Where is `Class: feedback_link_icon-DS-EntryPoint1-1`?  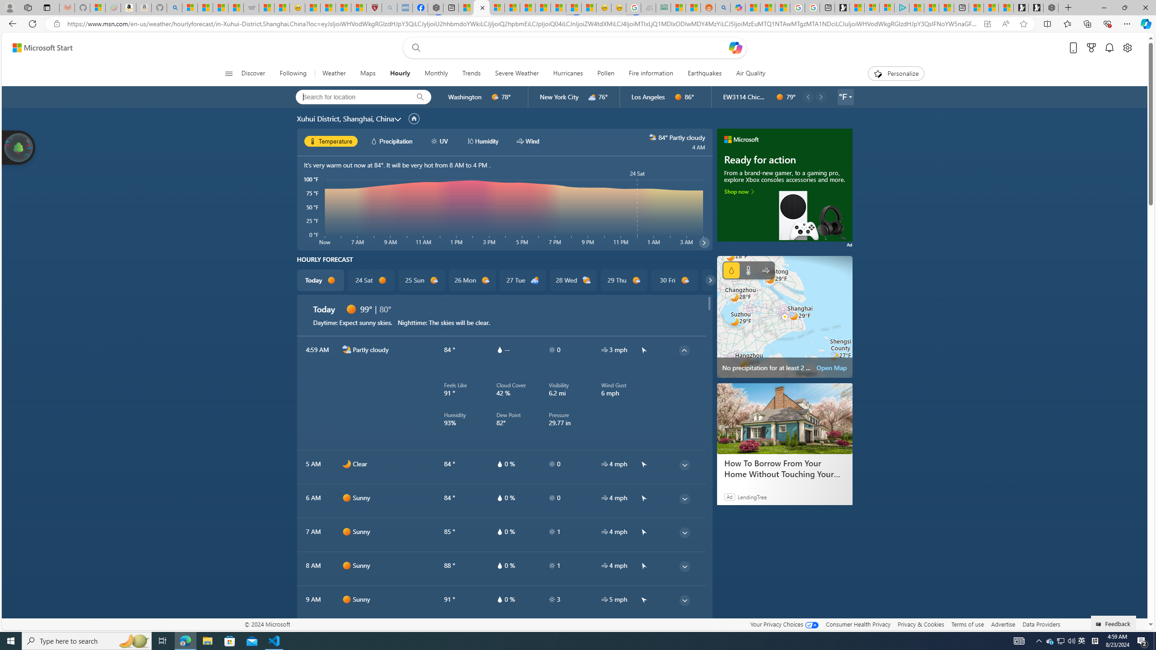 Class: feedback_link_icon-DS-EntryPoint1-1 is located at coordinates (1100, 624).